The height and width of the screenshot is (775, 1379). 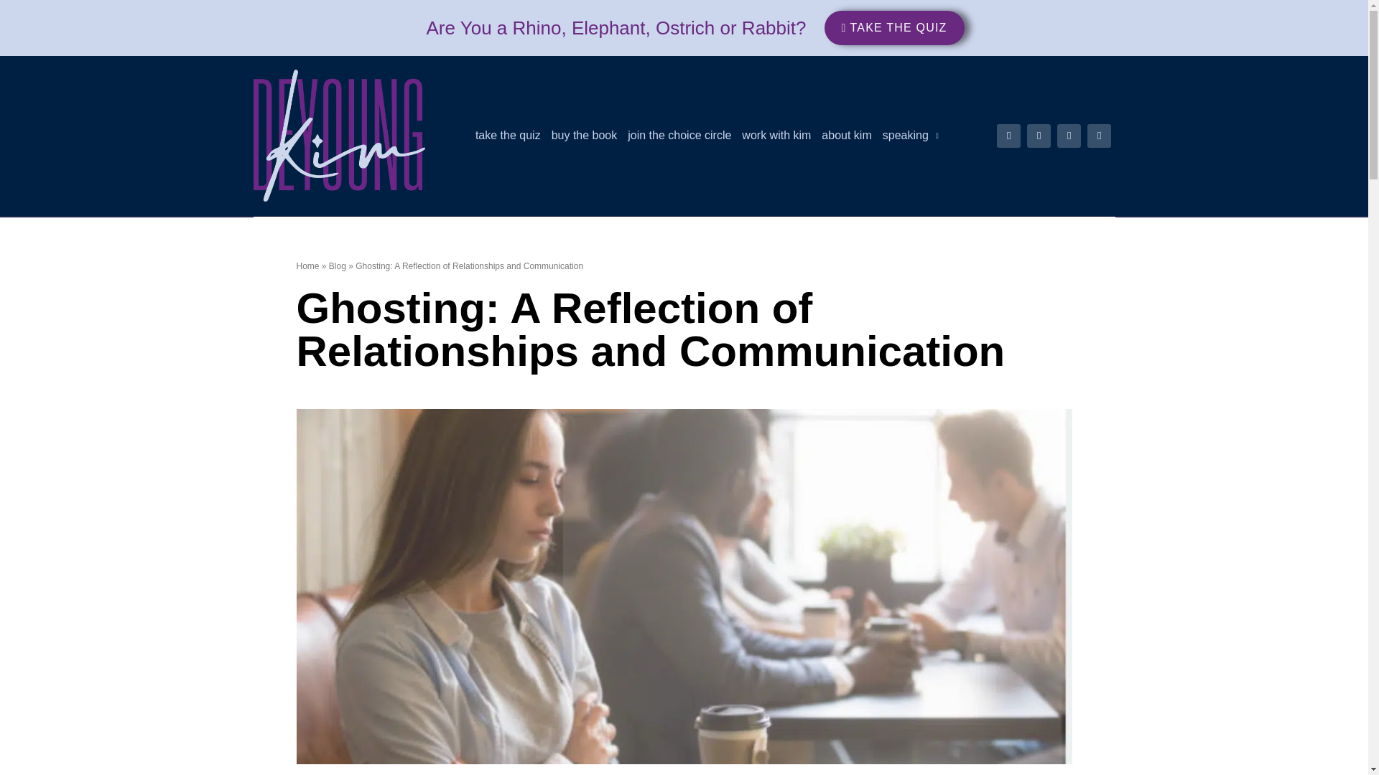 What do you see at coordinates (776, 135) in the screenshot?
I see `work with kim` at bounding box center [776, 135].